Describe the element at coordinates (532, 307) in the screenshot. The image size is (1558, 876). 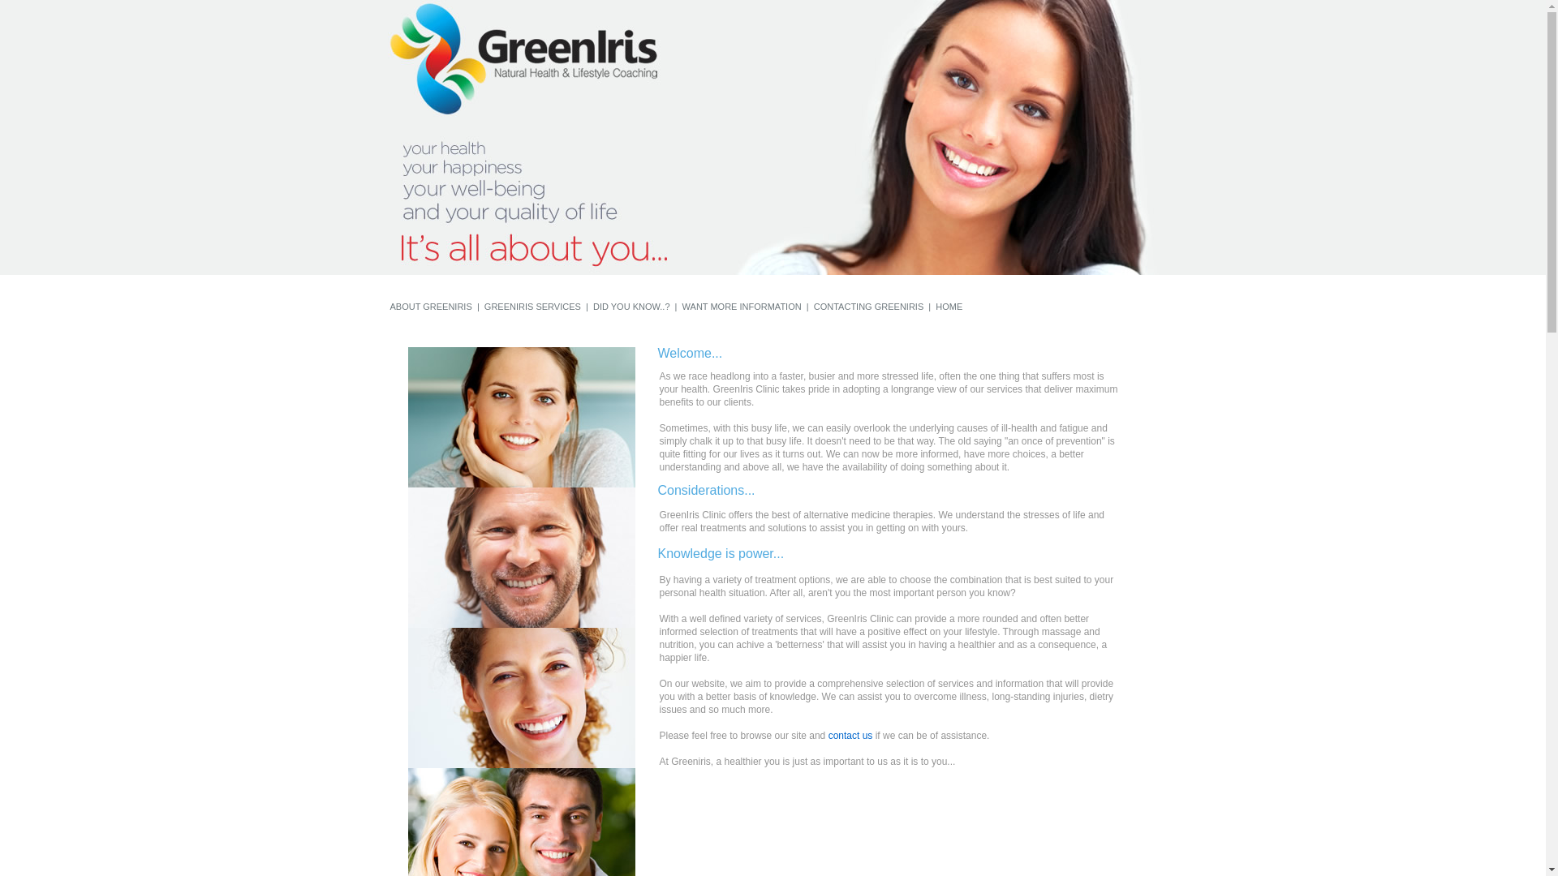
I see `GREENIRIS SERVICES` at that location.